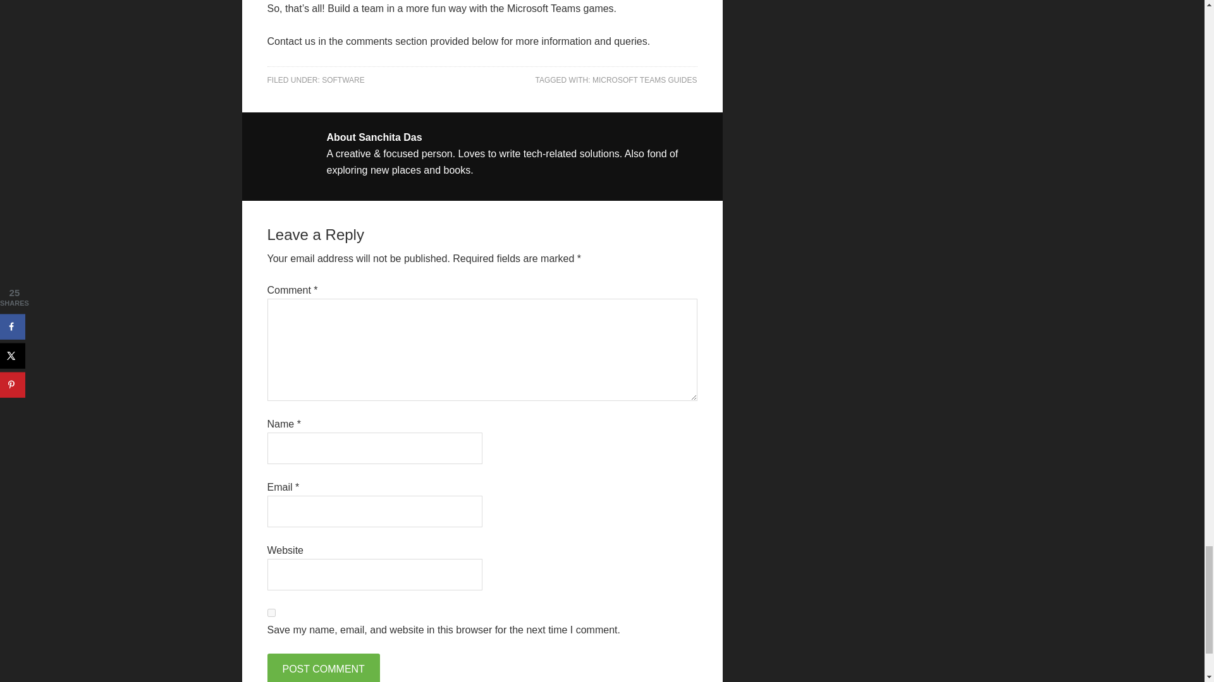 The width and height of the screenshot is (1214, 682). What do you see at coordinates (644, 80) in the screenshot?
I see `MICROSOFT TEAMS GUIDES` at bounding box center [644, 80].